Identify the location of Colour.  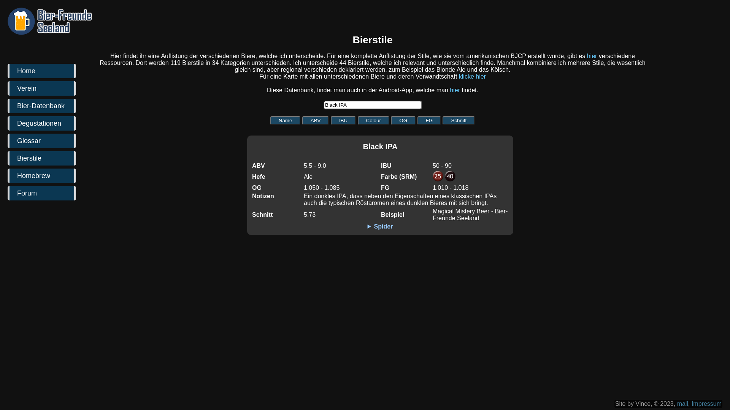
(373, 121).